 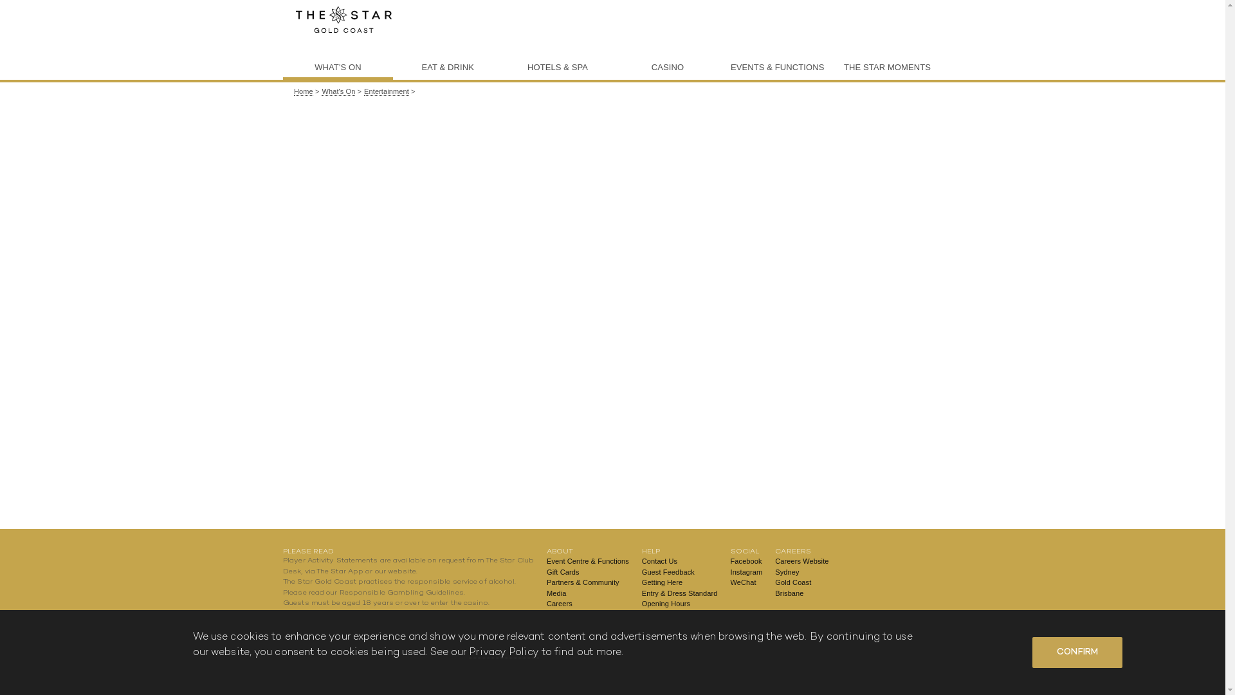 I want to click on WeChat, so click(x=747, y=583).